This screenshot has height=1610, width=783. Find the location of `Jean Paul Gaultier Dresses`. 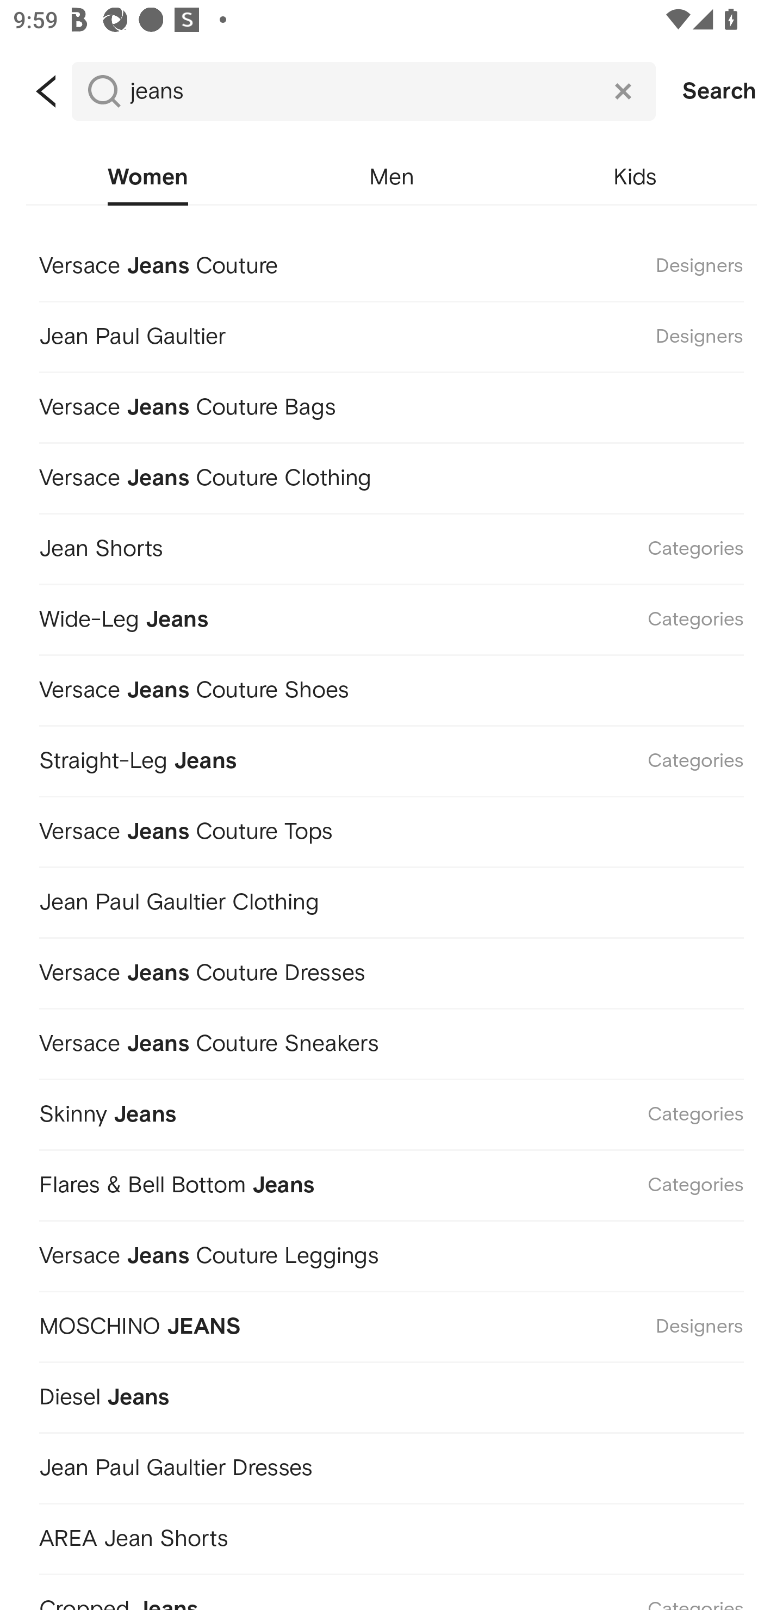

Jean Paul Gaultier Dresses is located at coordinates (391, 1465).